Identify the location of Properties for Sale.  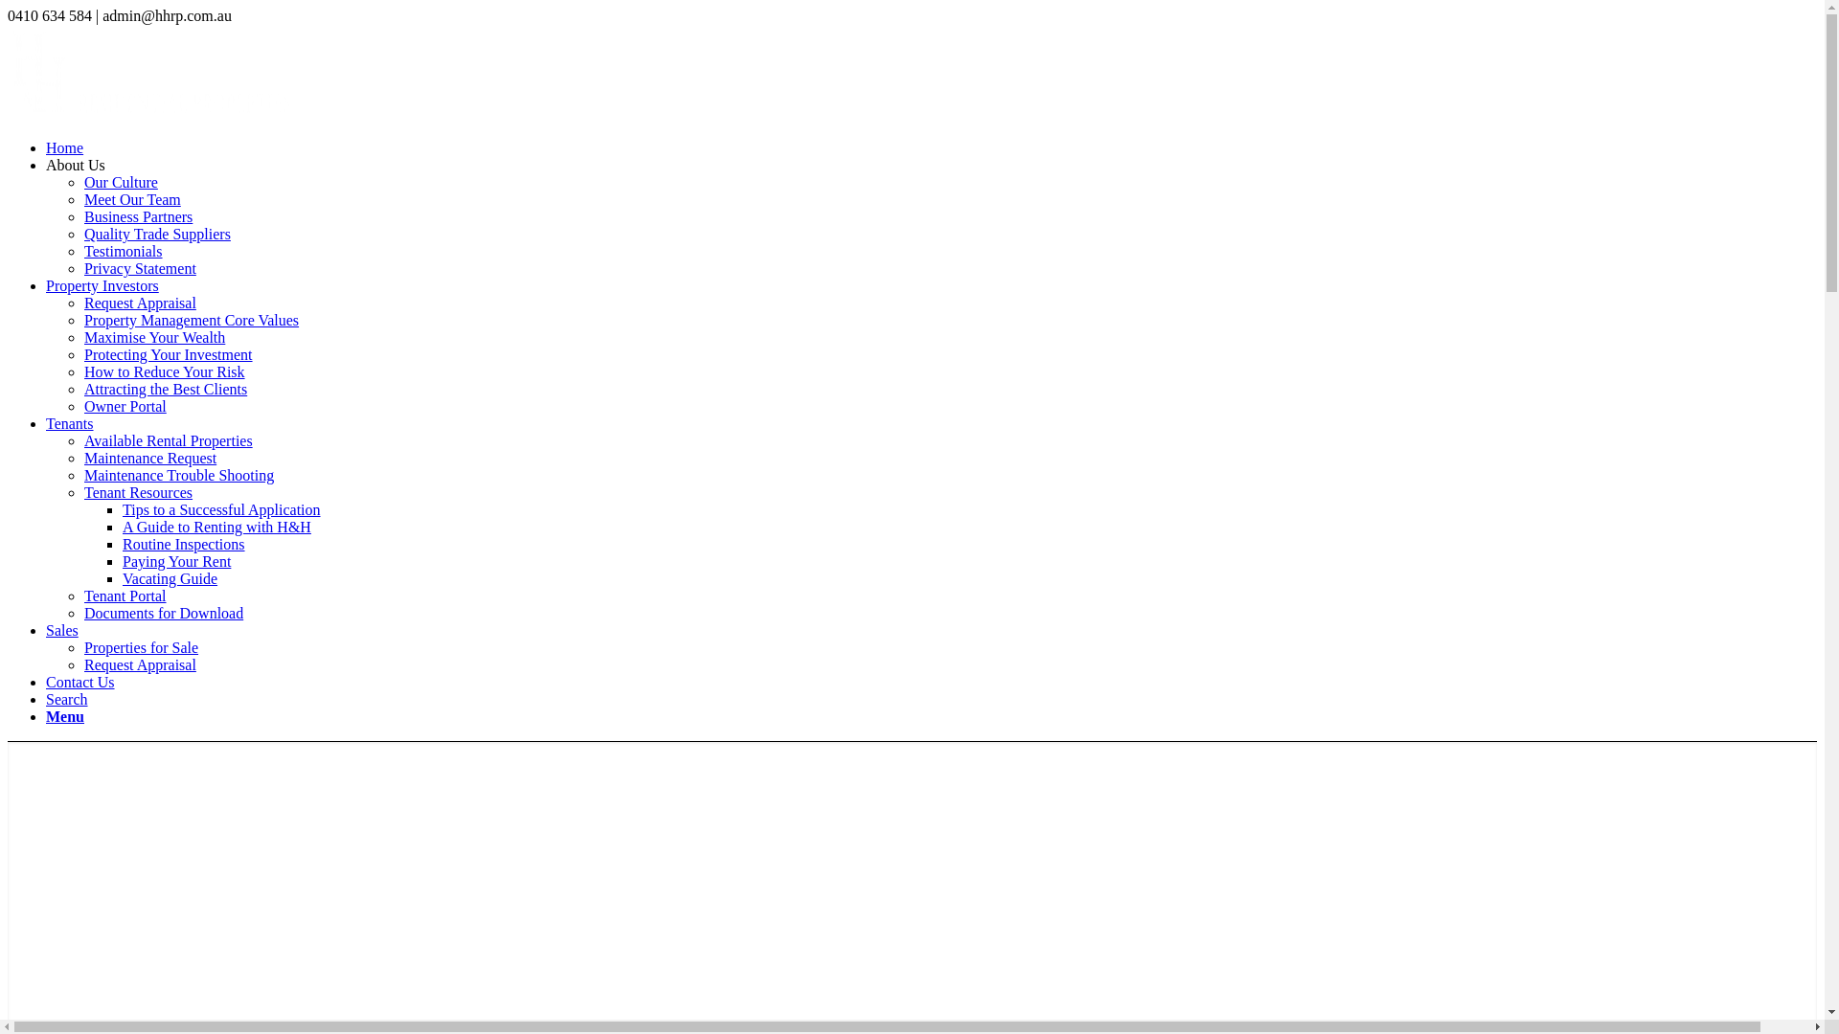
(142, 647).